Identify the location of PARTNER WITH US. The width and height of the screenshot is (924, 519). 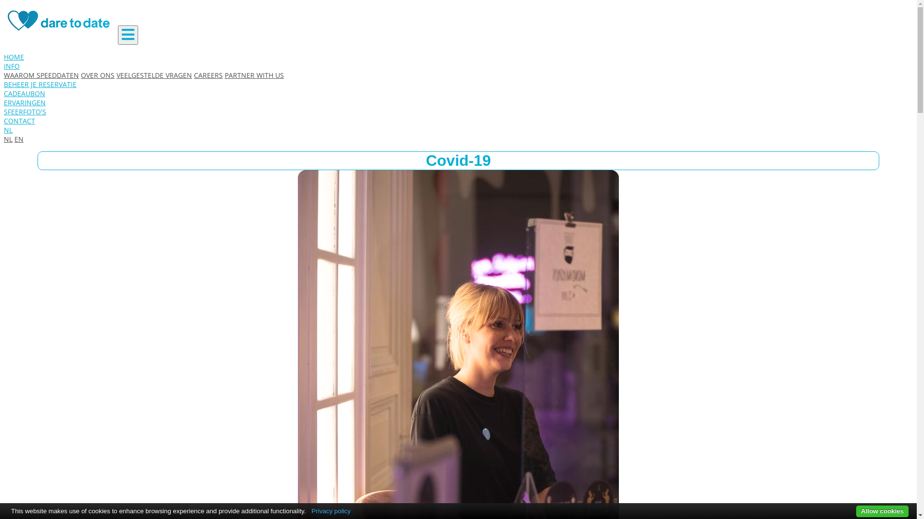
(254, 75).